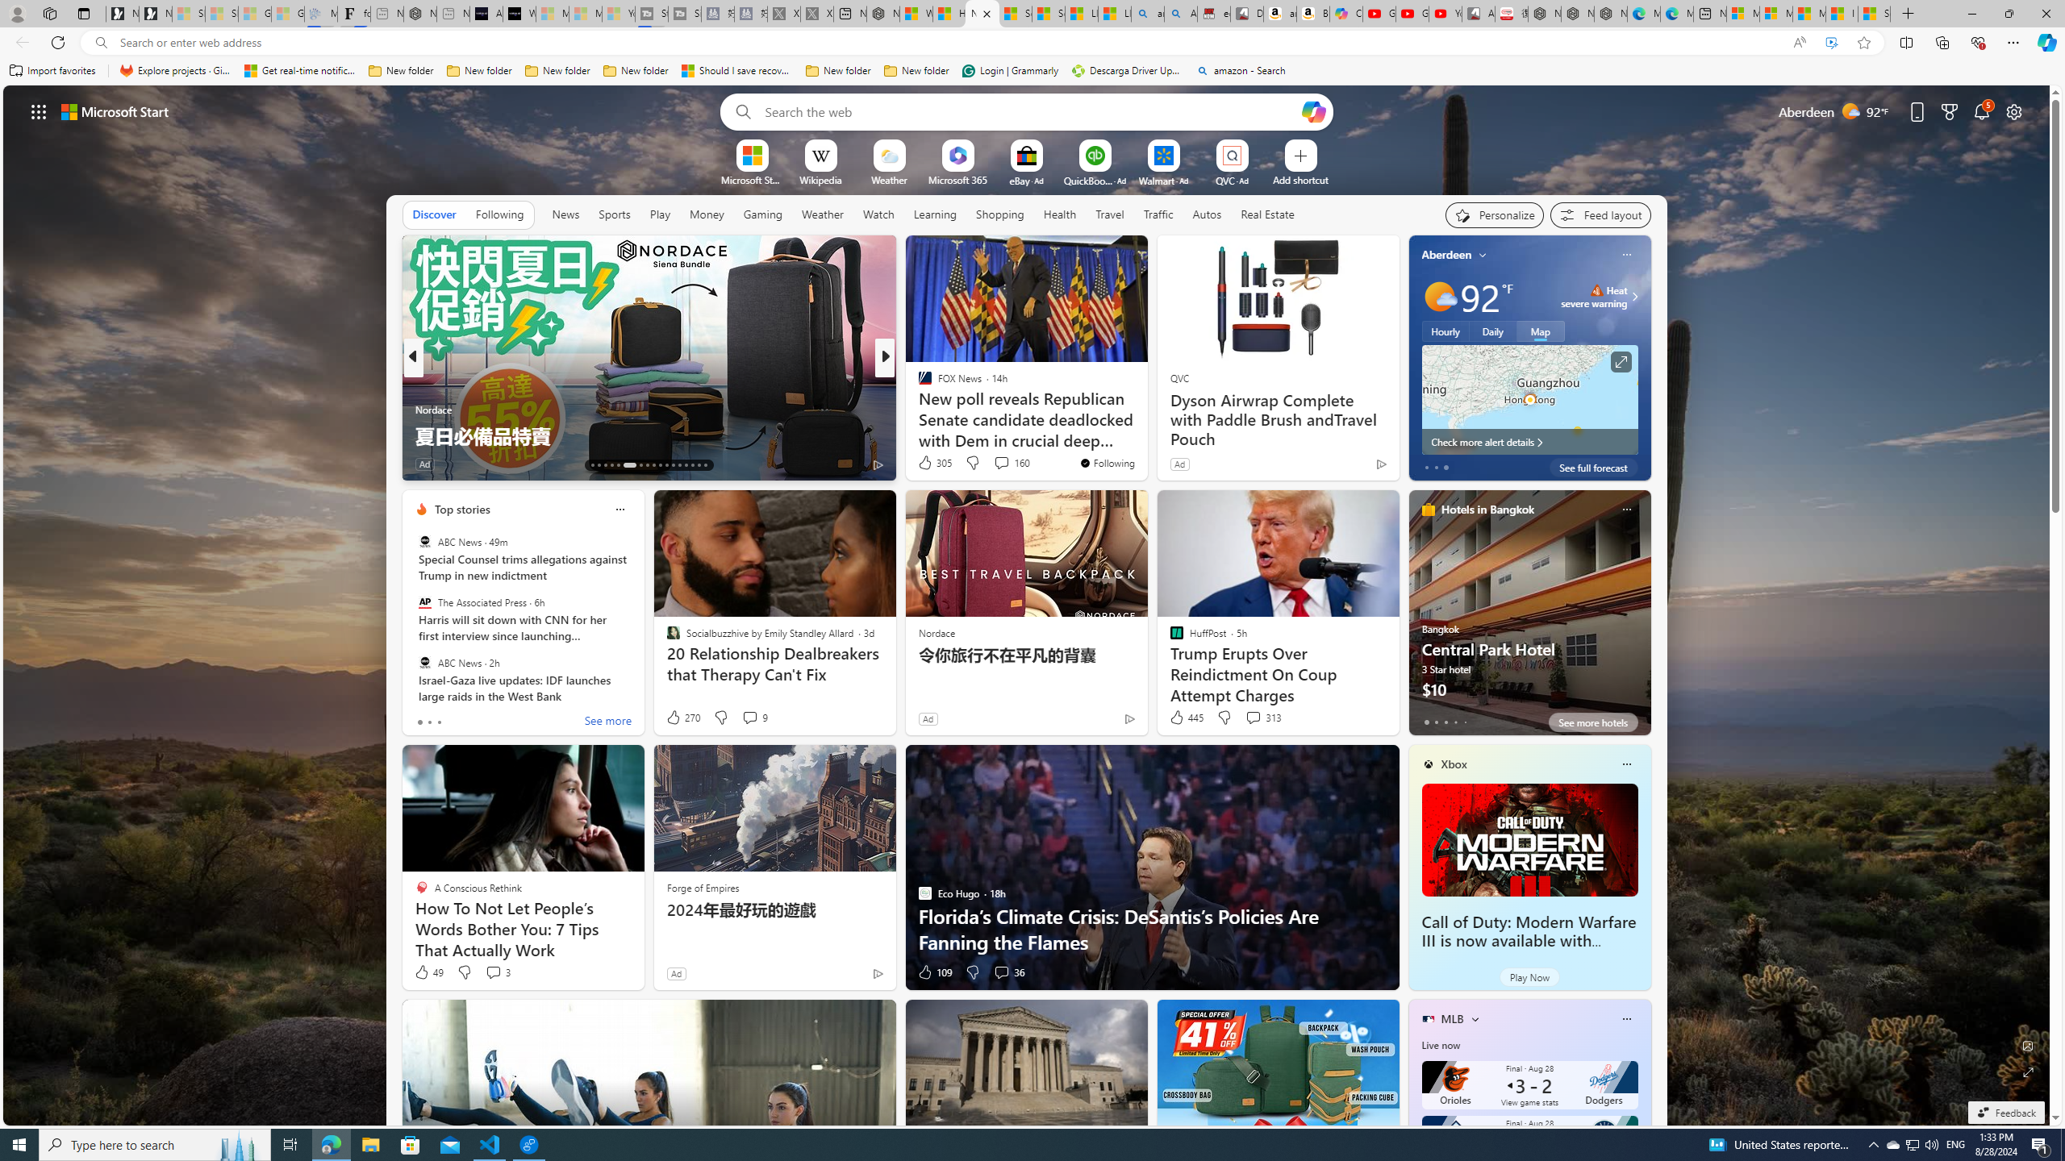 The image size is (2065, 1161). I want to click on Learning, so click(934, 214).